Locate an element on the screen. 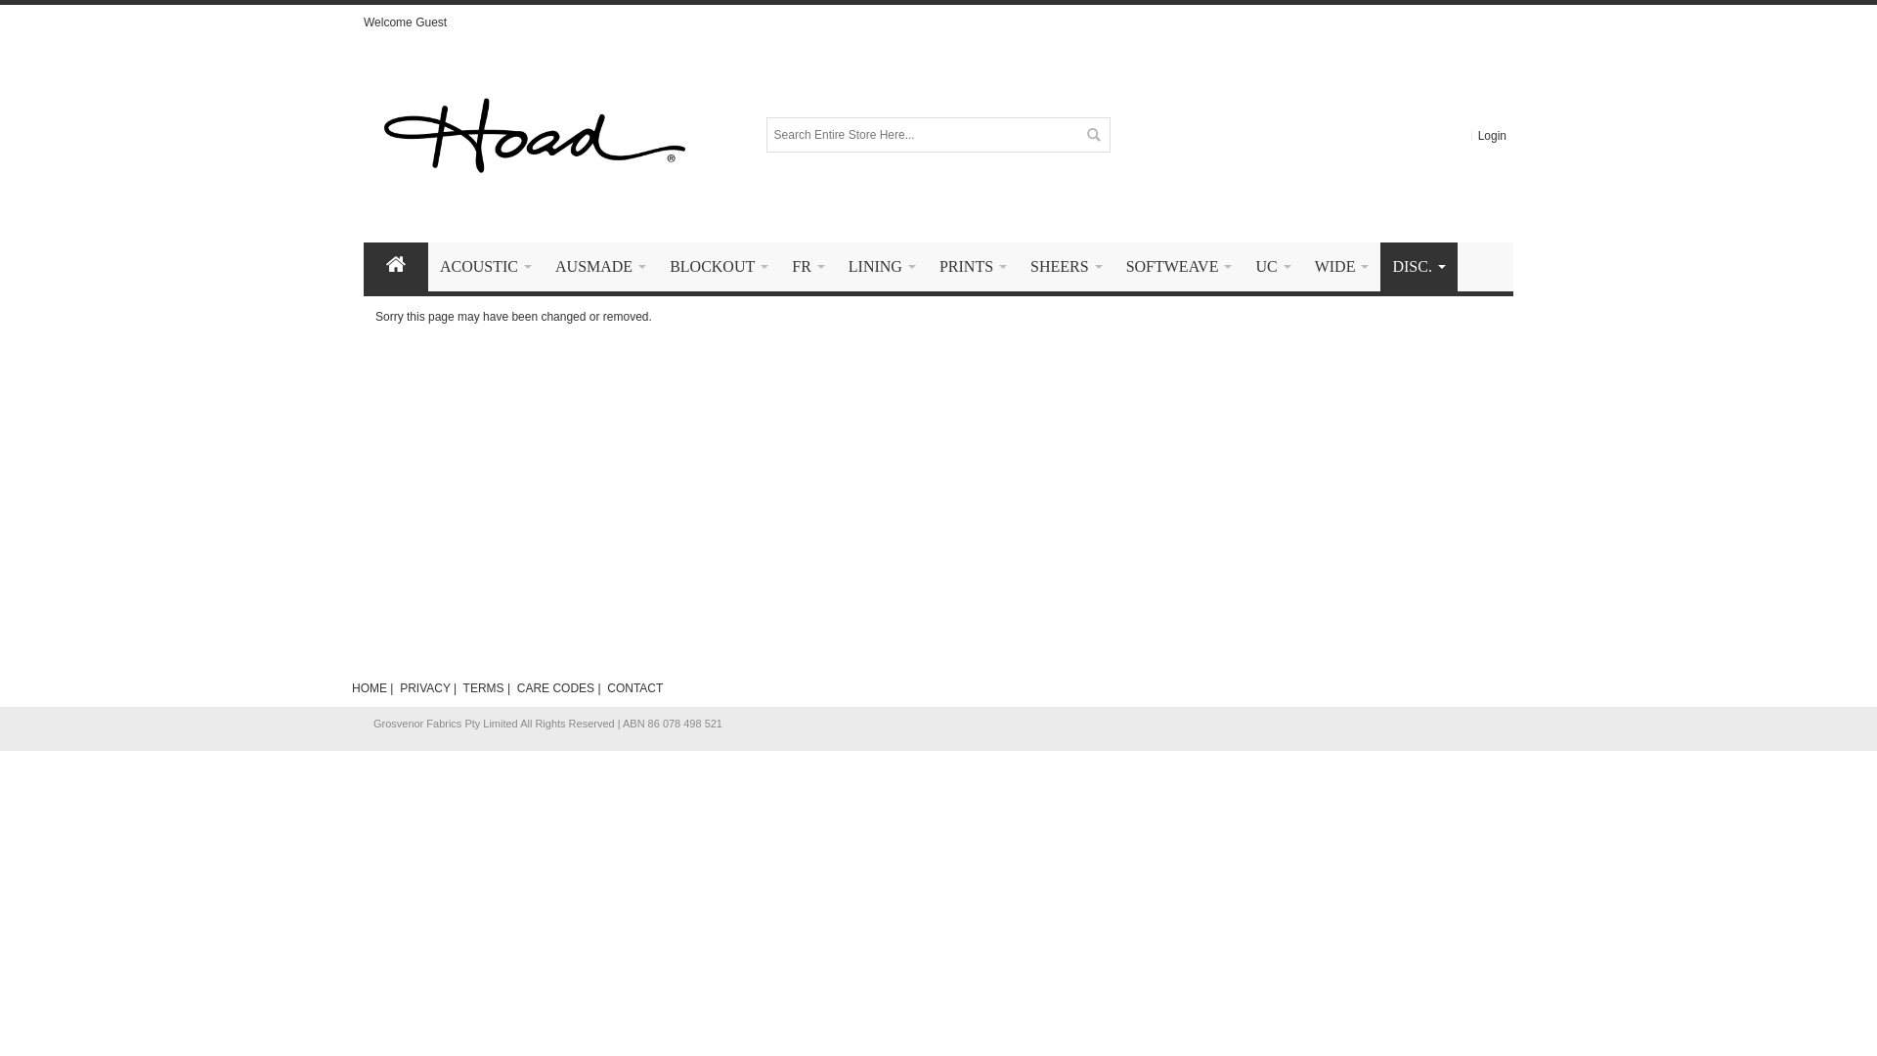 The image size is (1877, 1056). PRINTS   is located at coordinates (974, 267).